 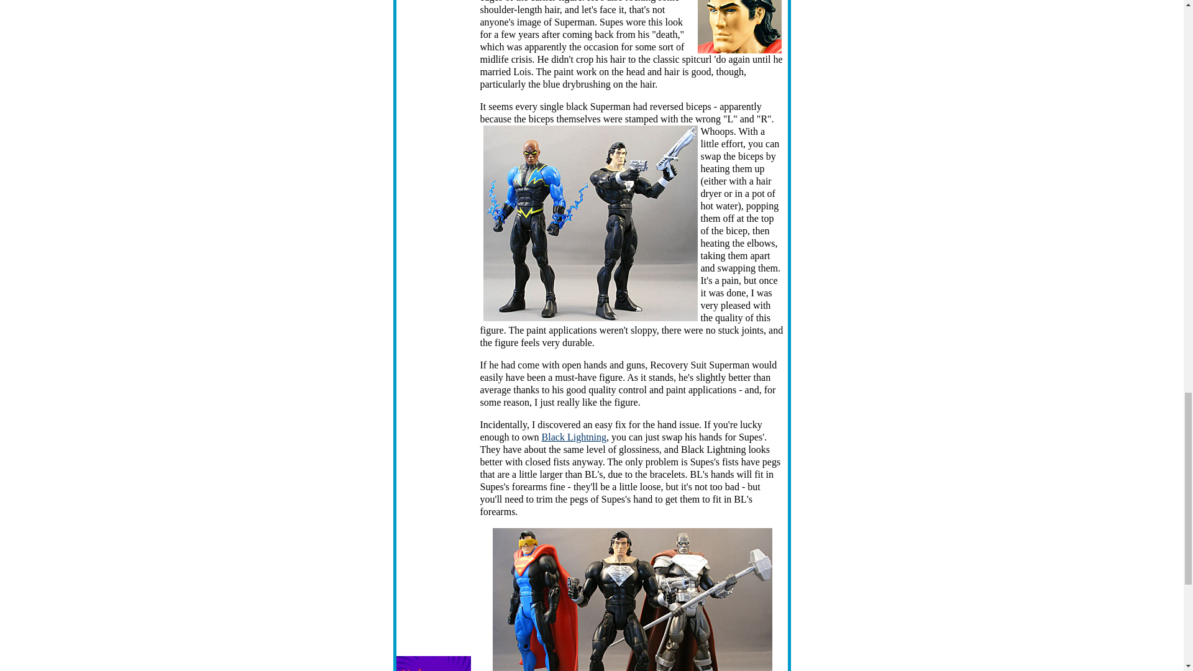 What do you see at coordinates (631, 599) in the screenshot?
I see `almost there...` at bounding box center [631, 599].